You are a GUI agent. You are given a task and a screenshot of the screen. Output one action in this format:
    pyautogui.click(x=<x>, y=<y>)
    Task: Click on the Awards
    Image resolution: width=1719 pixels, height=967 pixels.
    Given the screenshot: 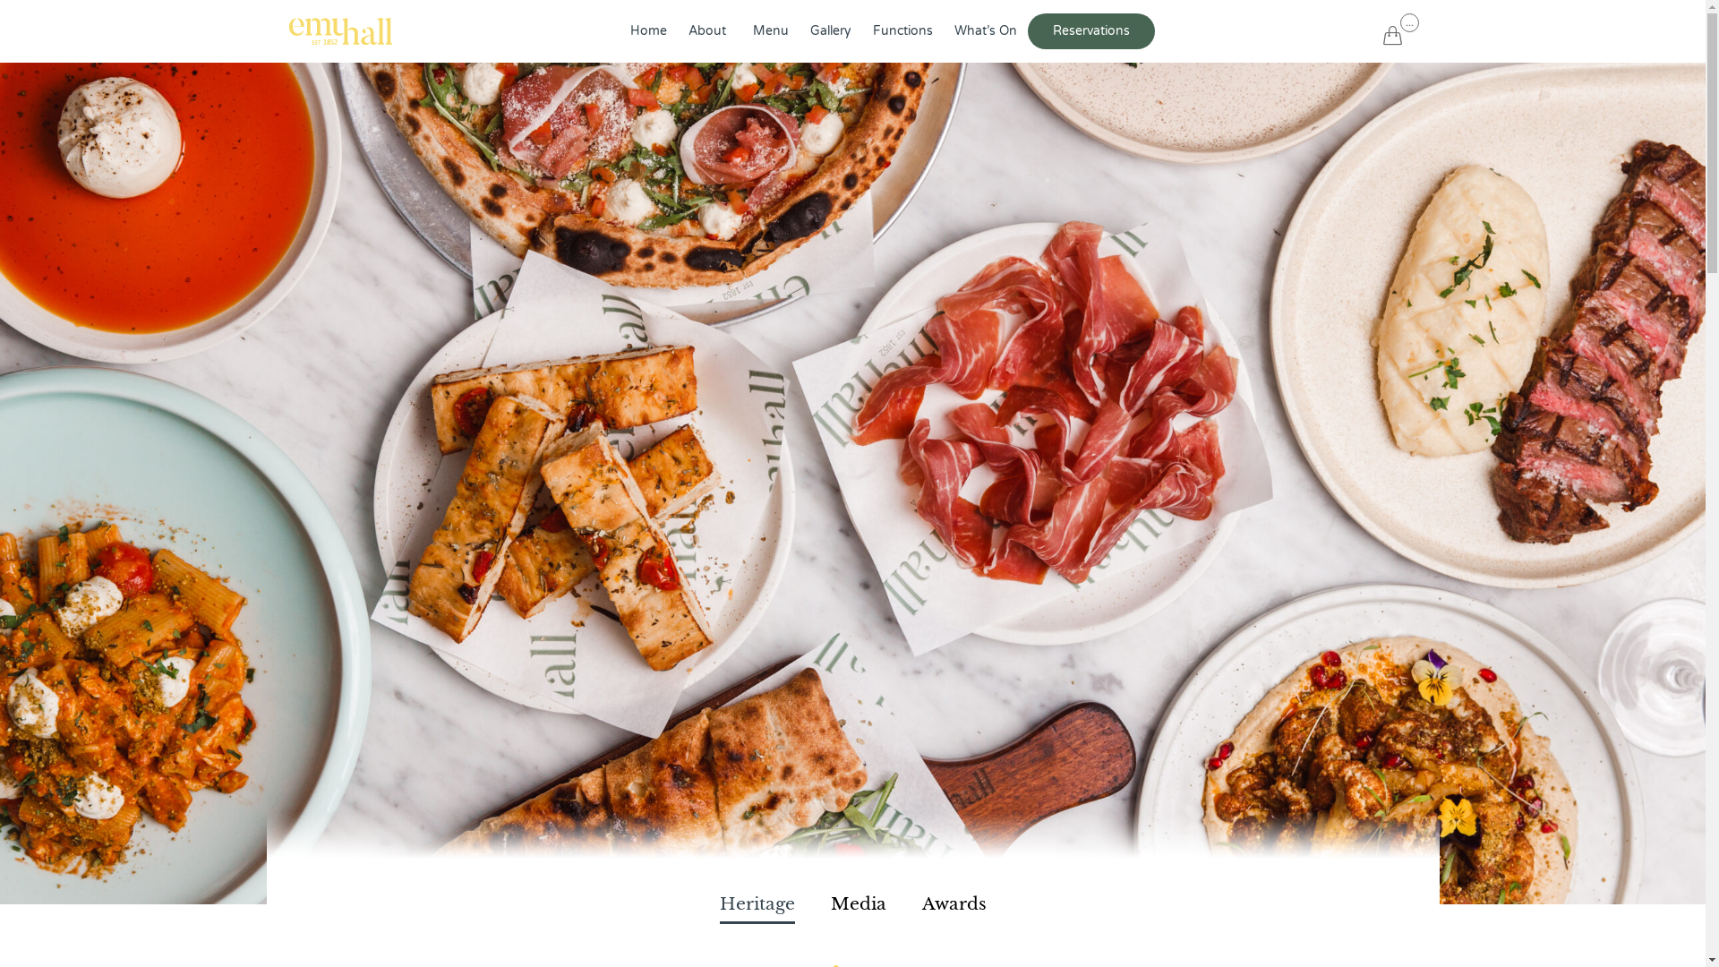 What is the action you would take?
    pyautogui.click(x=954, y=905)
    